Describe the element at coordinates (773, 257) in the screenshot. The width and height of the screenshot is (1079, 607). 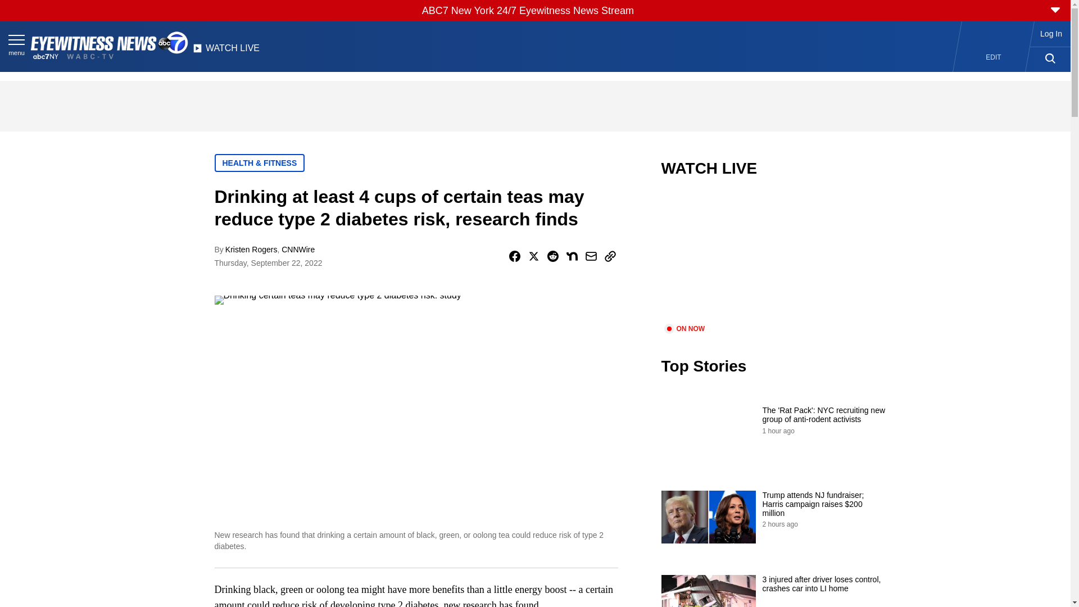
I see `video.title` at that location.